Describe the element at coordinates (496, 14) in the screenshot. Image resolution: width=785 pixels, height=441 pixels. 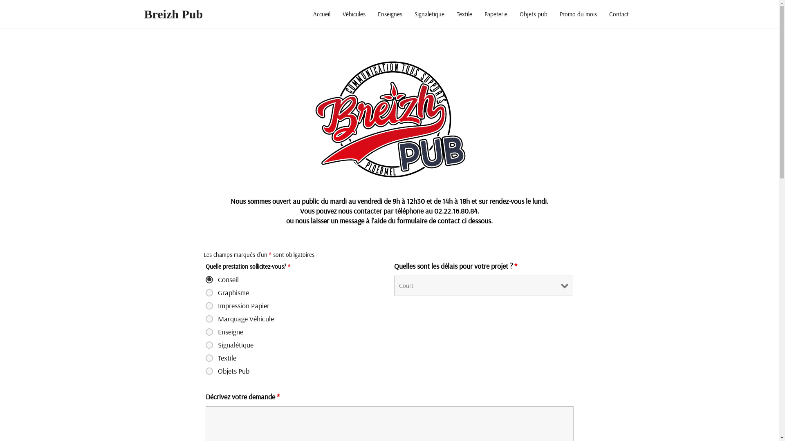
I see `Papeterie` at that location.